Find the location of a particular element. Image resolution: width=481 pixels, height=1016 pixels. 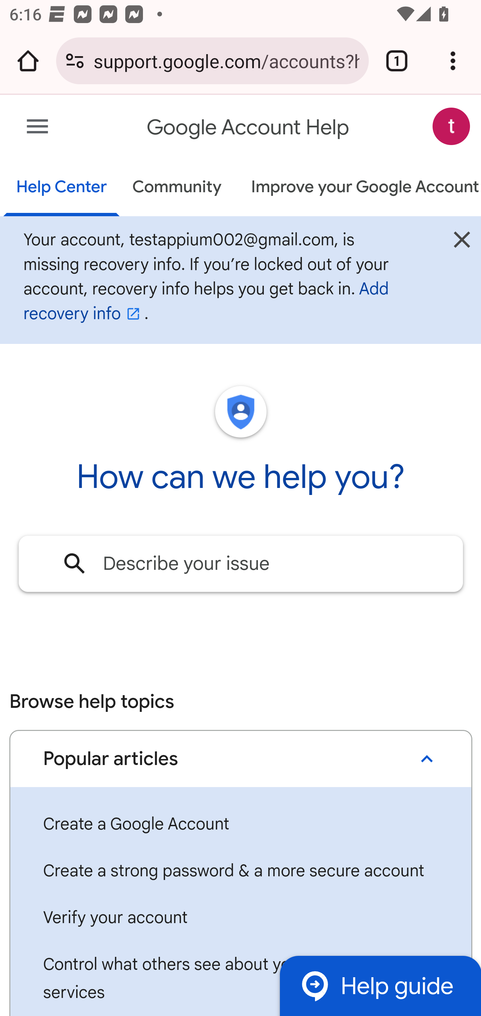

Google Account Help is located at coordinates (249, 128).